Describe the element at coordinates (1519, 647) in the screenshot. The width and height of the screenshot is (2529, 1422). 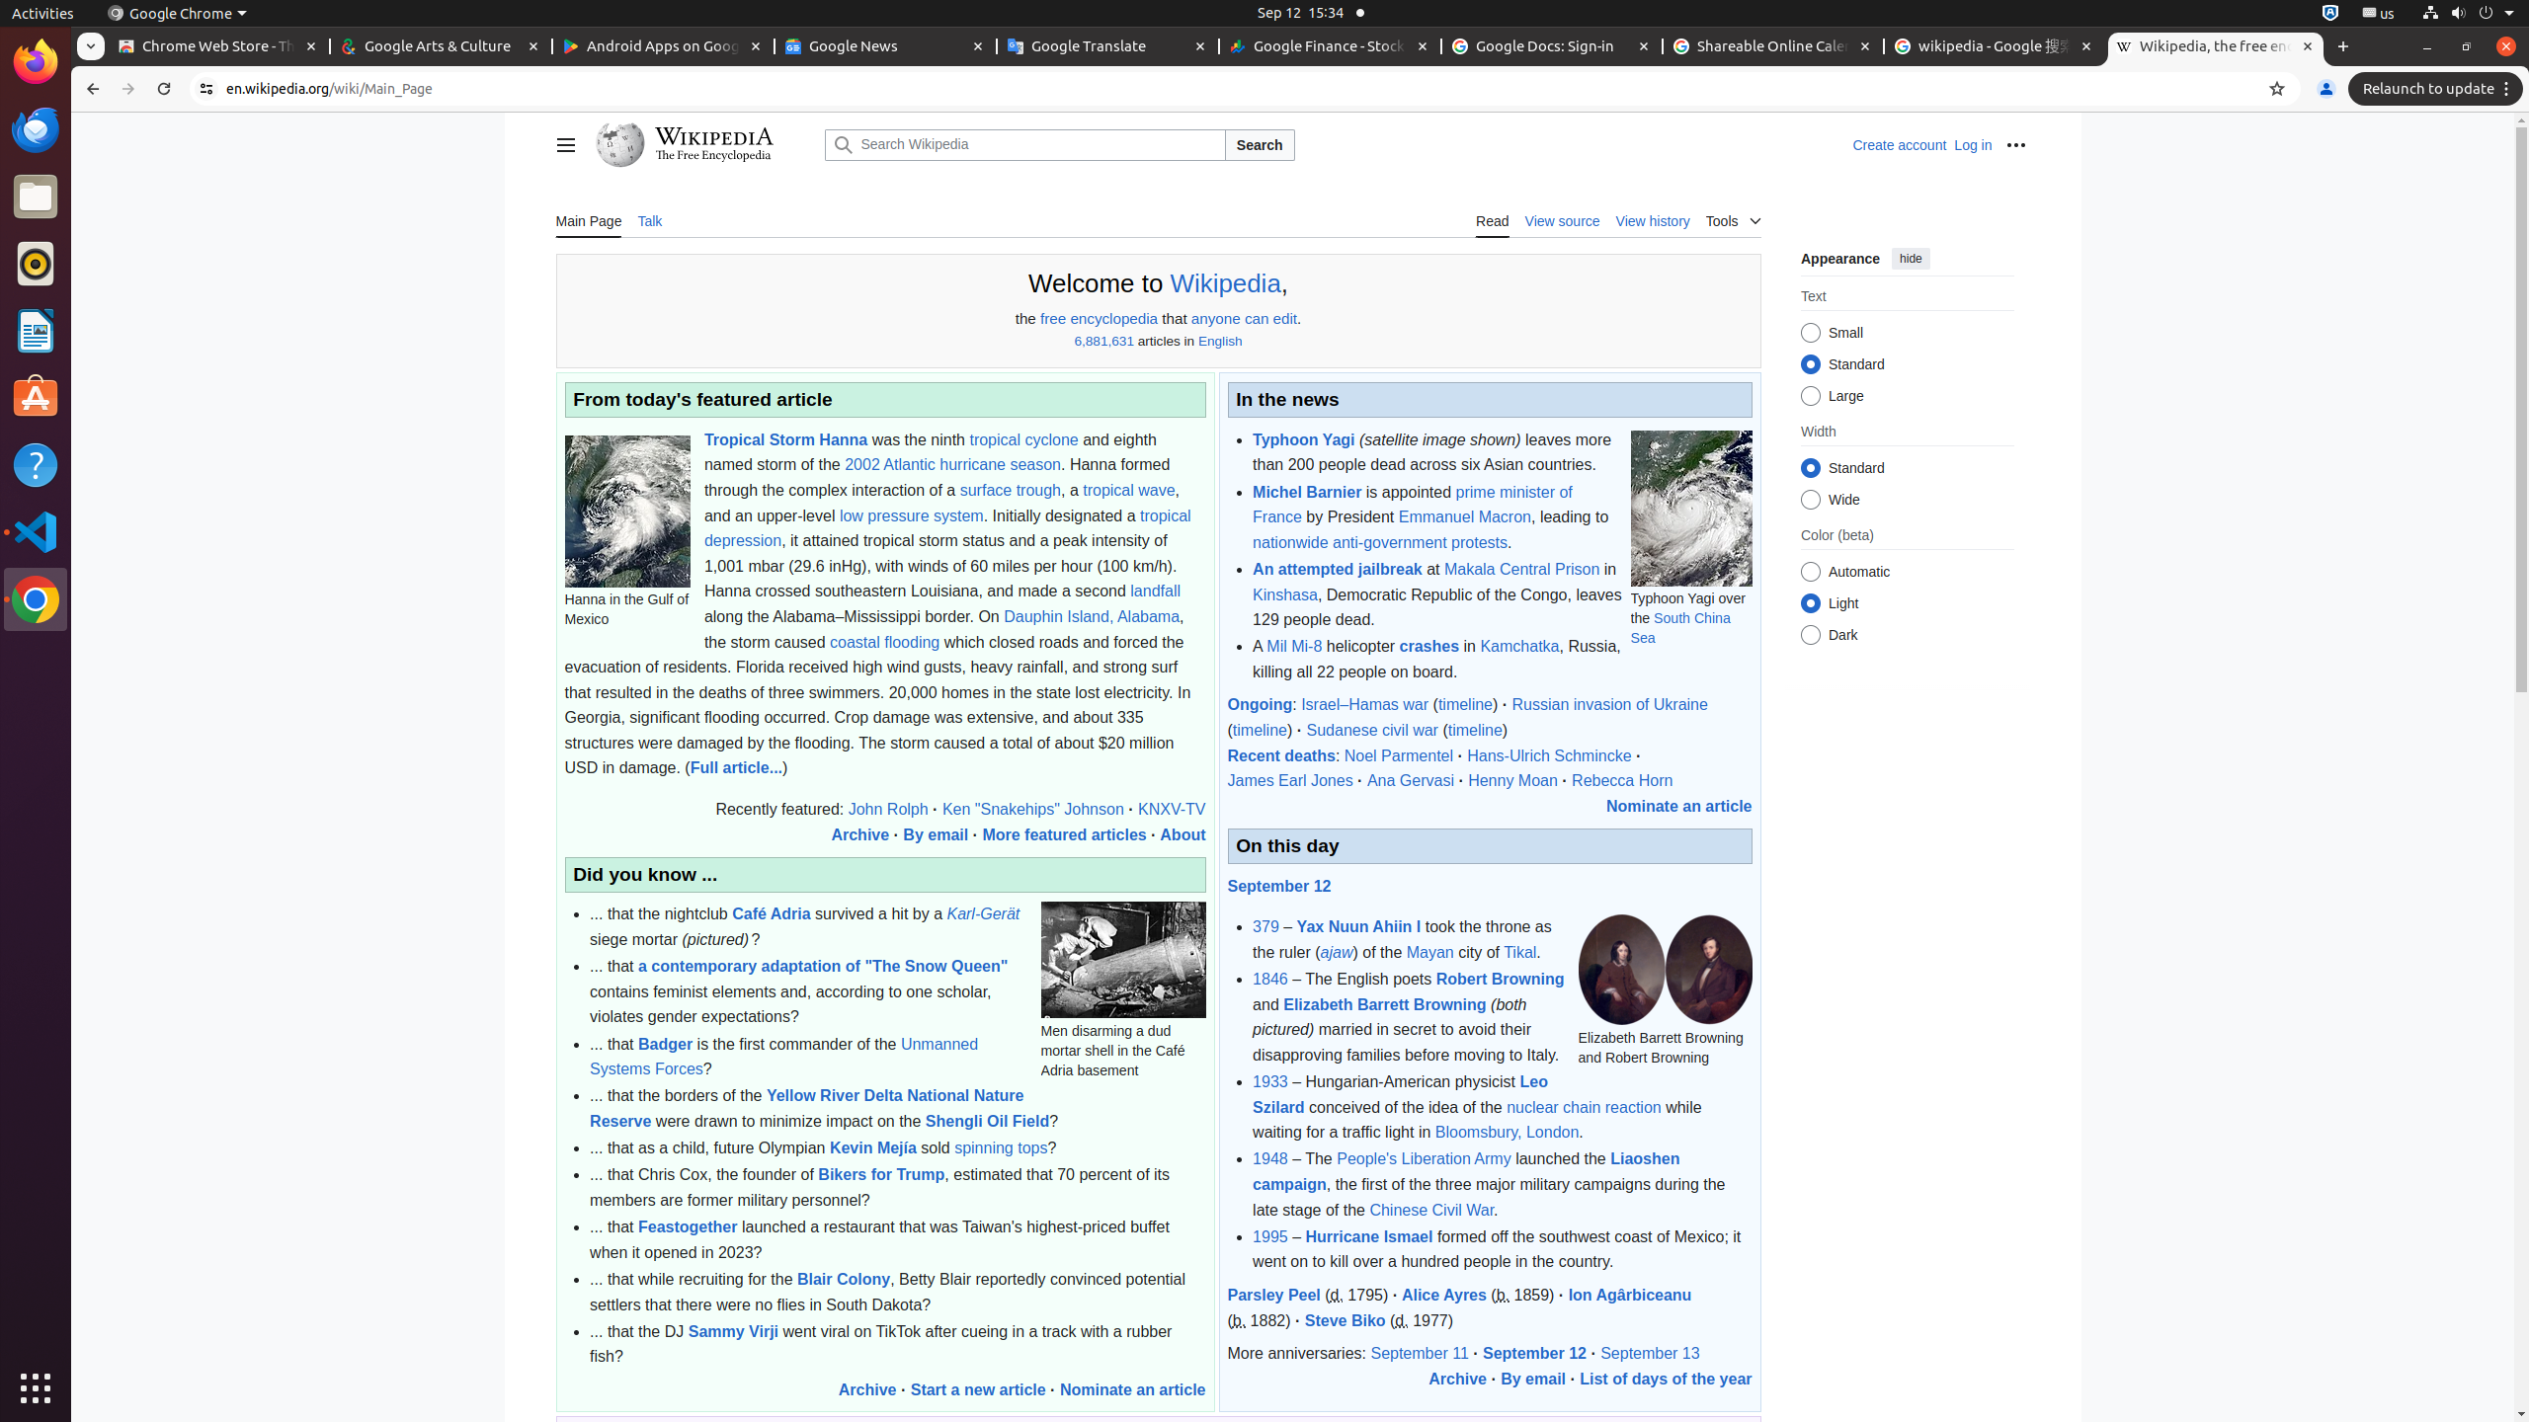
I see `Kamchatka` at that location.